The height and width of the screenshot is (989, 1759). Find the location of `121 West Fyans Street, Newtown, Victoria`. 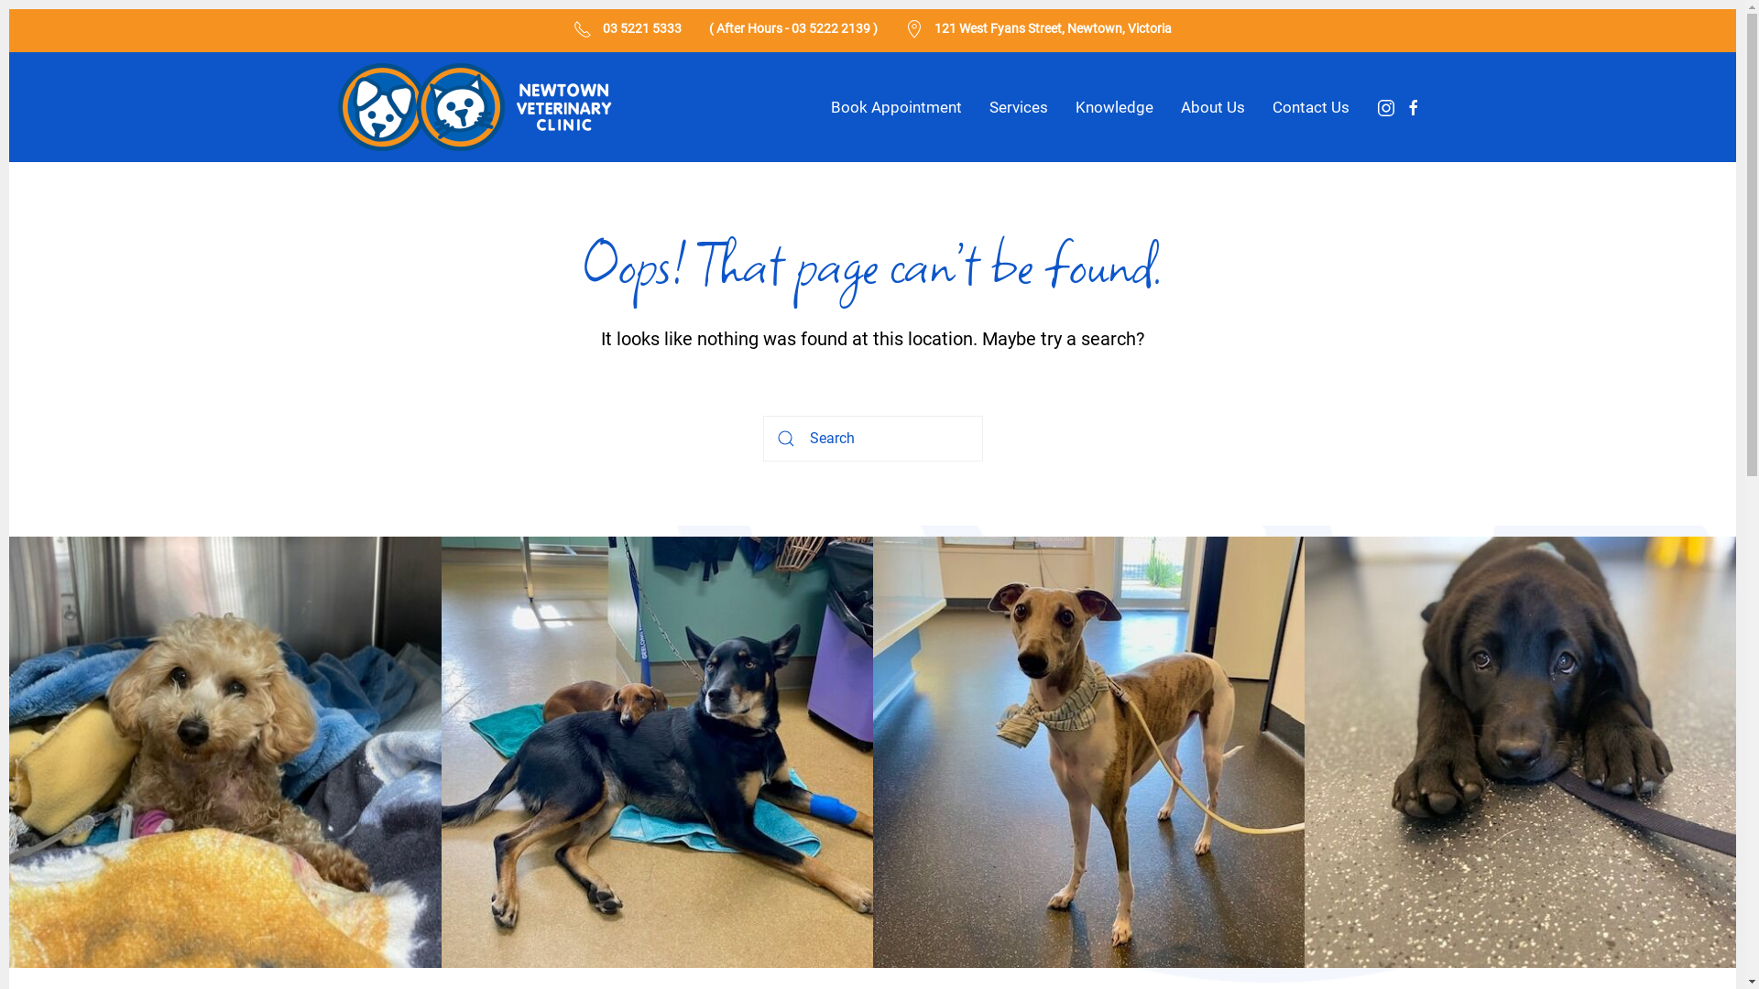

121 West Fyans Street, Newtown, Victoria is located at coordinates (1054, 27).